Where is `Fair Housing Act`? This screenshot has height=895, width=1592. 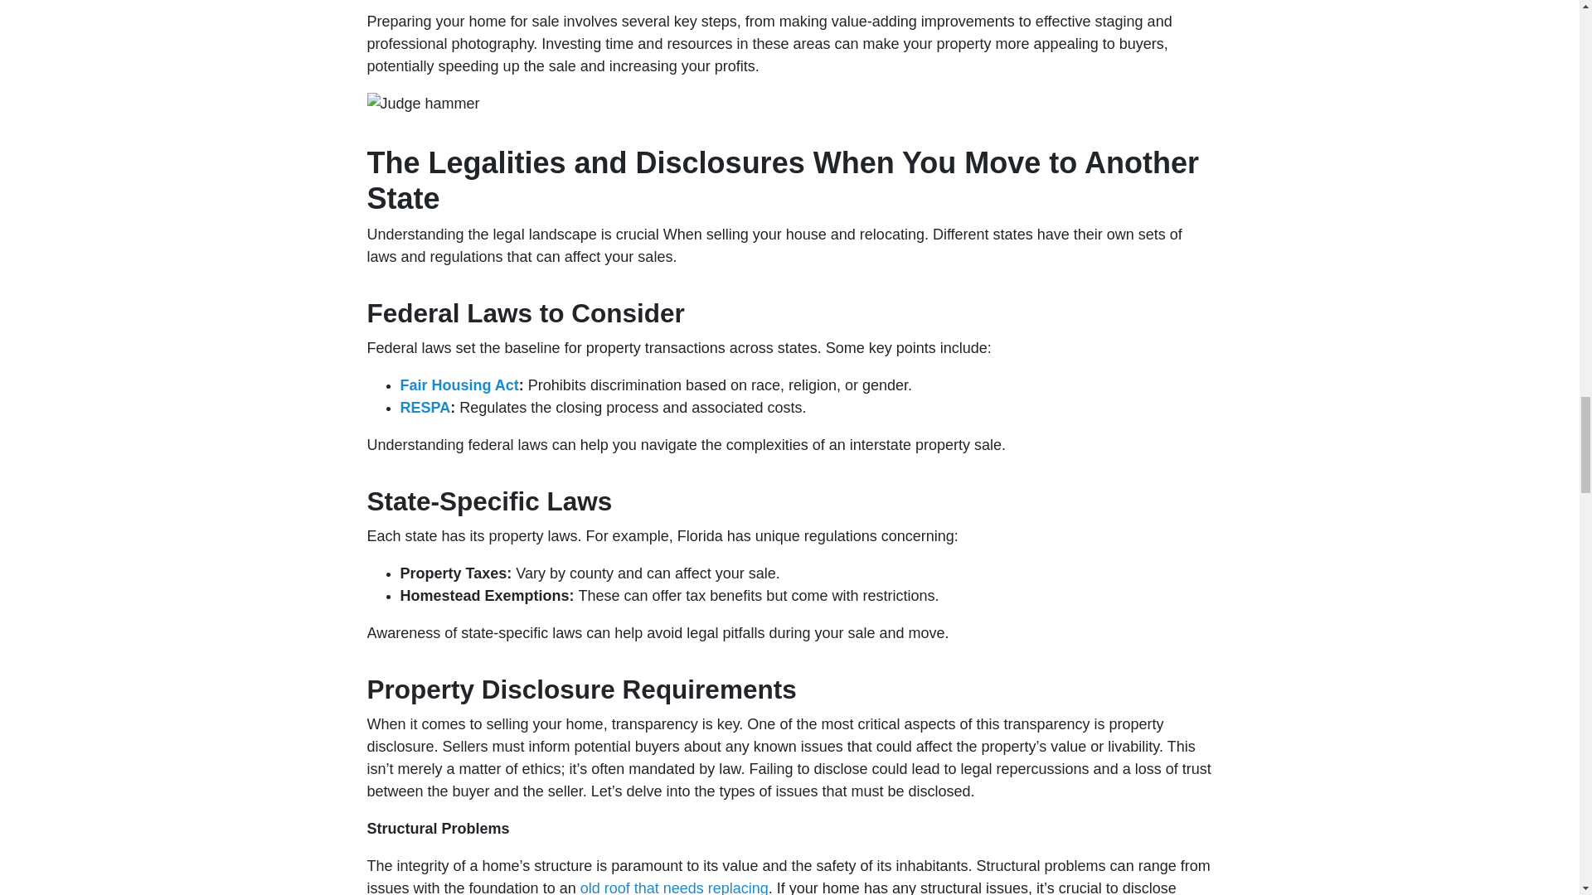
Fair Housing Act is located at coordinates (459, 385).